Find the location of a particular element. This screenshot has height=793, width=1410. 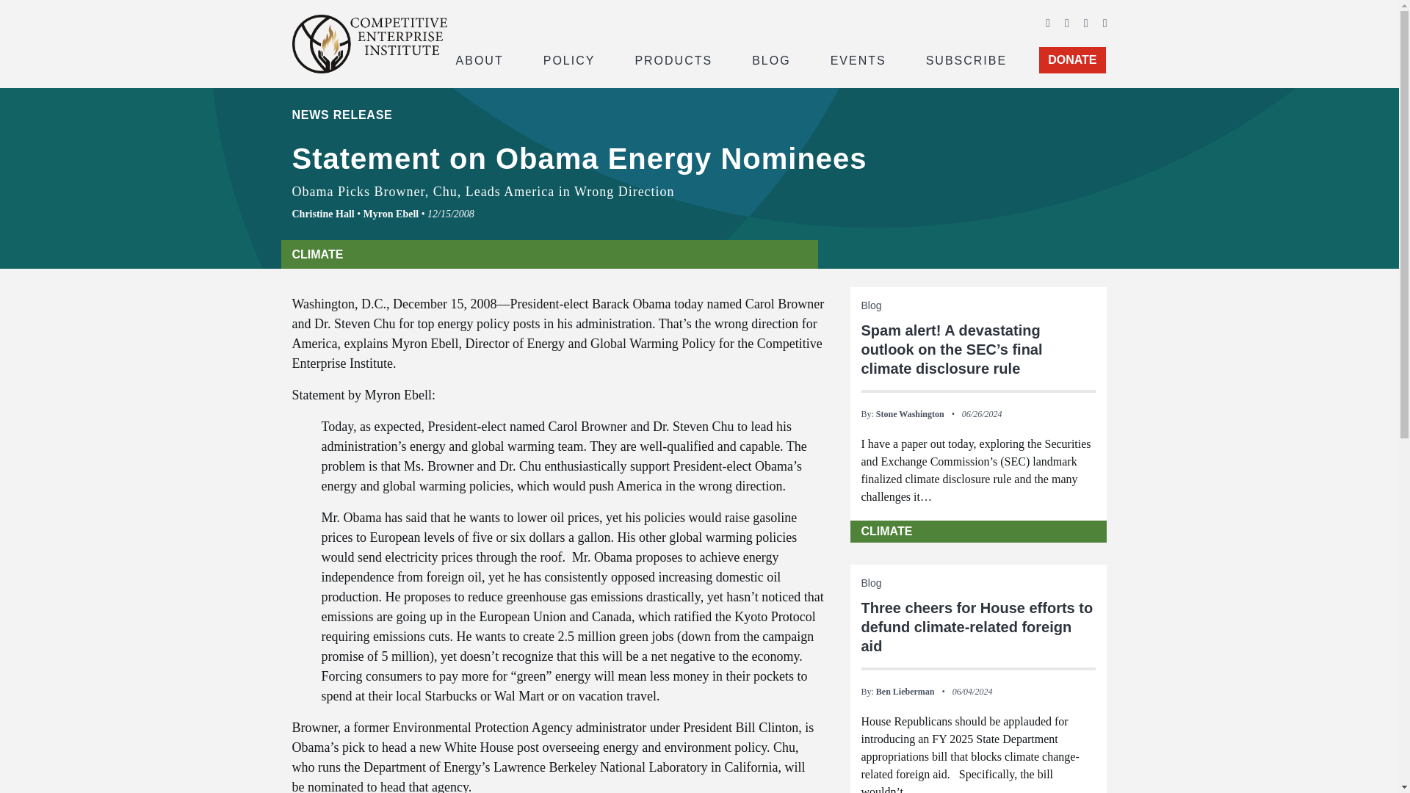

BLOG is located at coordinates (771, 59).